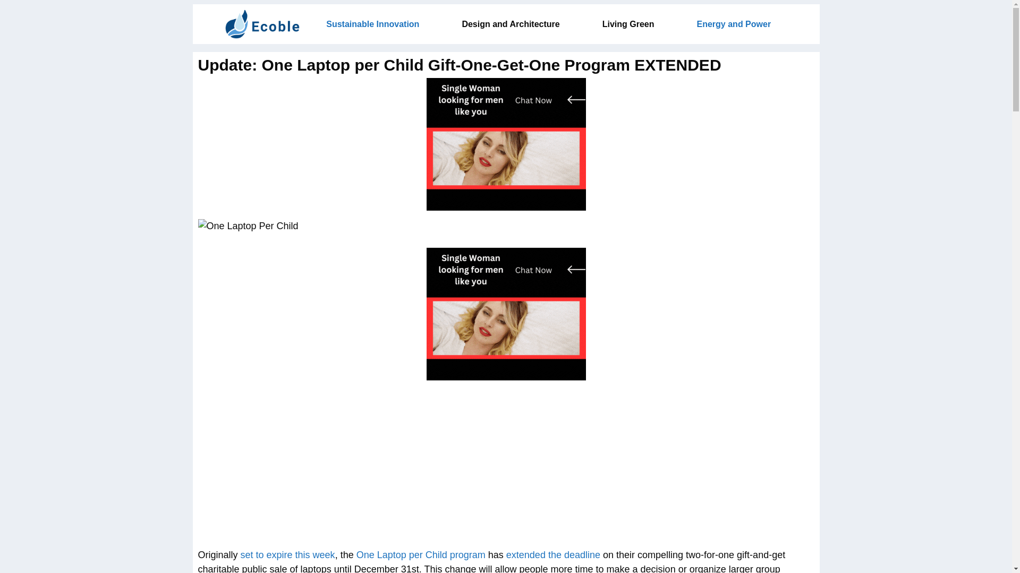 The height and width of the screenshot is (573, 1020). Describe the element at coordinates (553, 555) in the screenshot. I see `Deadline Extended` at that location.